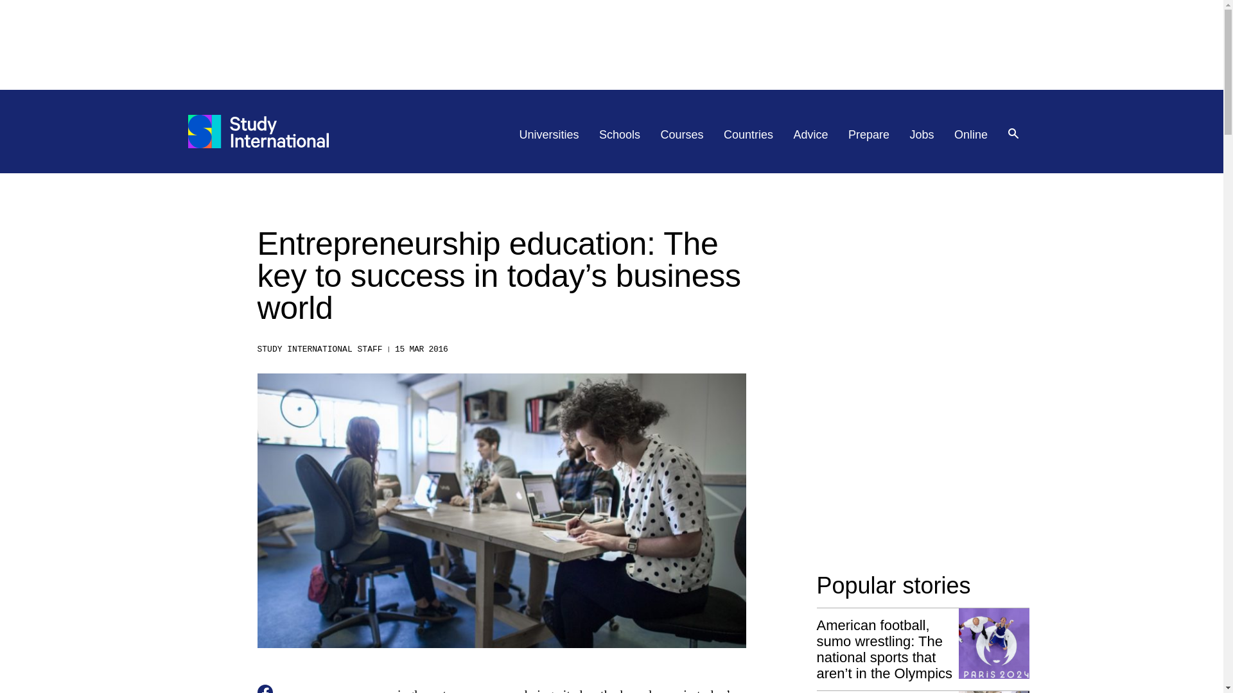 Image resolution: width=1233 pixels, height=693 pixels. I want to click on STUDY INTERNATIONAL STAFF, so click(319, 349).